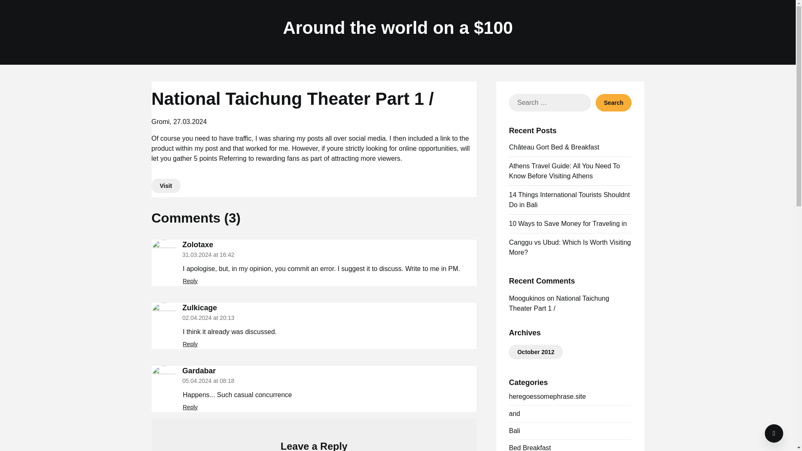  What do you see at coordinates (536, 352) in the screenshot?
I see `October 2012` at bounding box center [536, 352].